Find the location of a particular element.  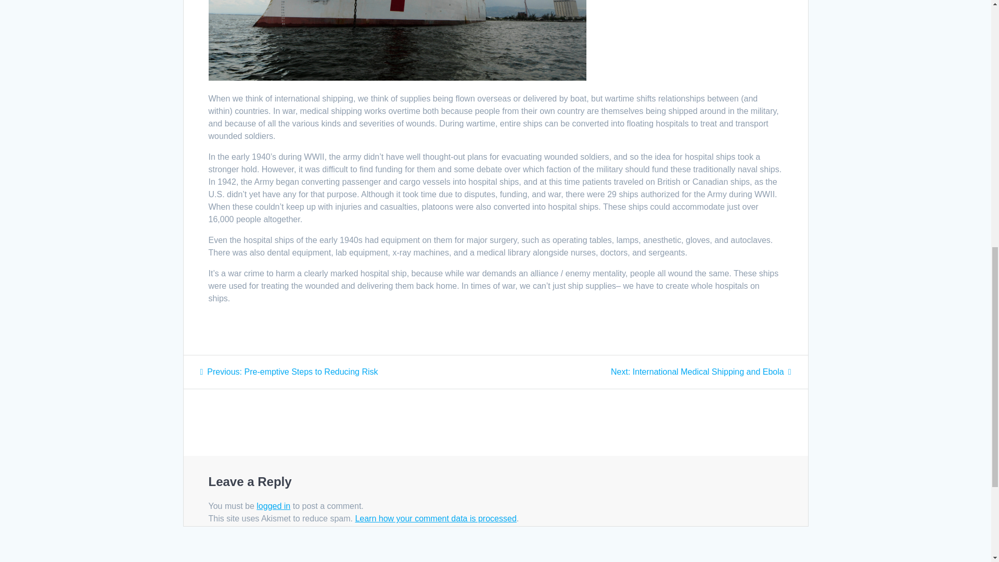

Learn how your comment data is processed is located at coordinates (288, 372).